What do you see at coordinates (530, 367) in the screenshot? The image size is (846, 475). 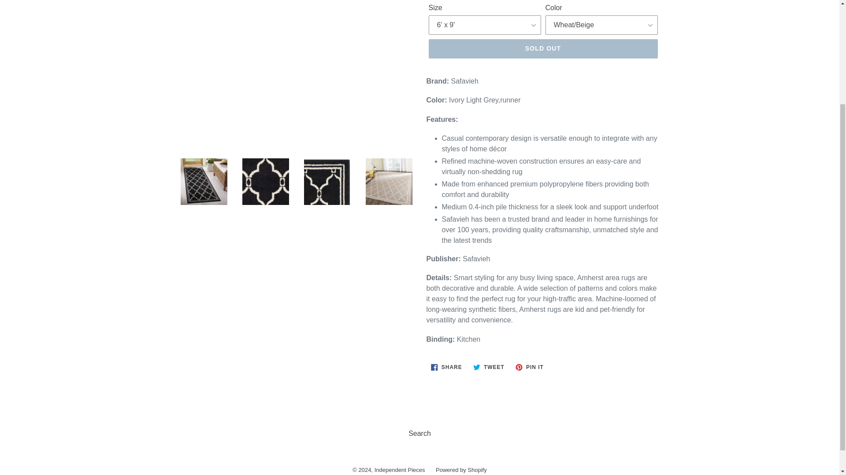 I see `Independent Pieces` at bounding box center [530, 367].